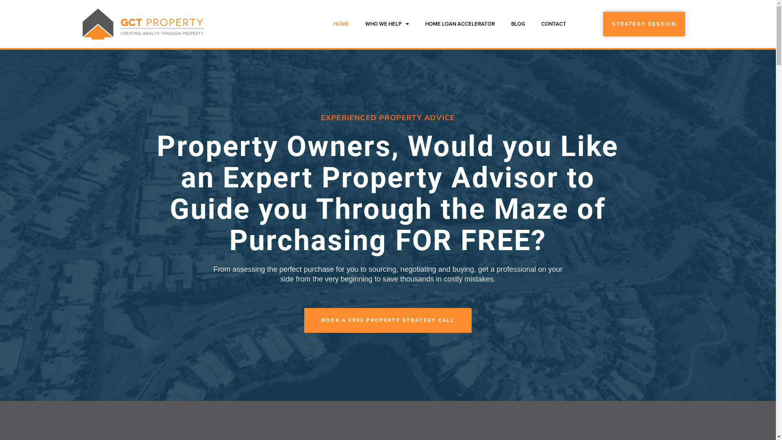  Describe the element at coordinates (388, 320) in the screenshot. I see `BOOK A FREE PROPERTY STRATEGY CALL` at that location.